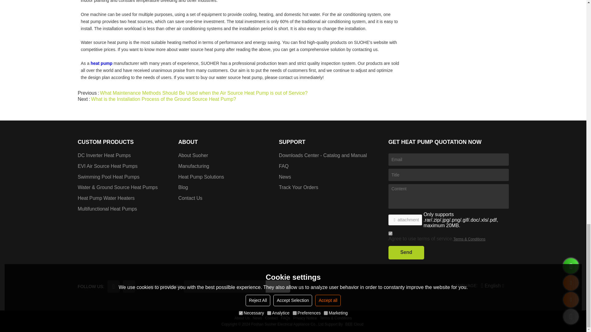 The width and height of the screenshot is (591, 332). What do you see at coordinates (390, 233) in the screenshot?
I see `on` at bounding box center [390, 233].